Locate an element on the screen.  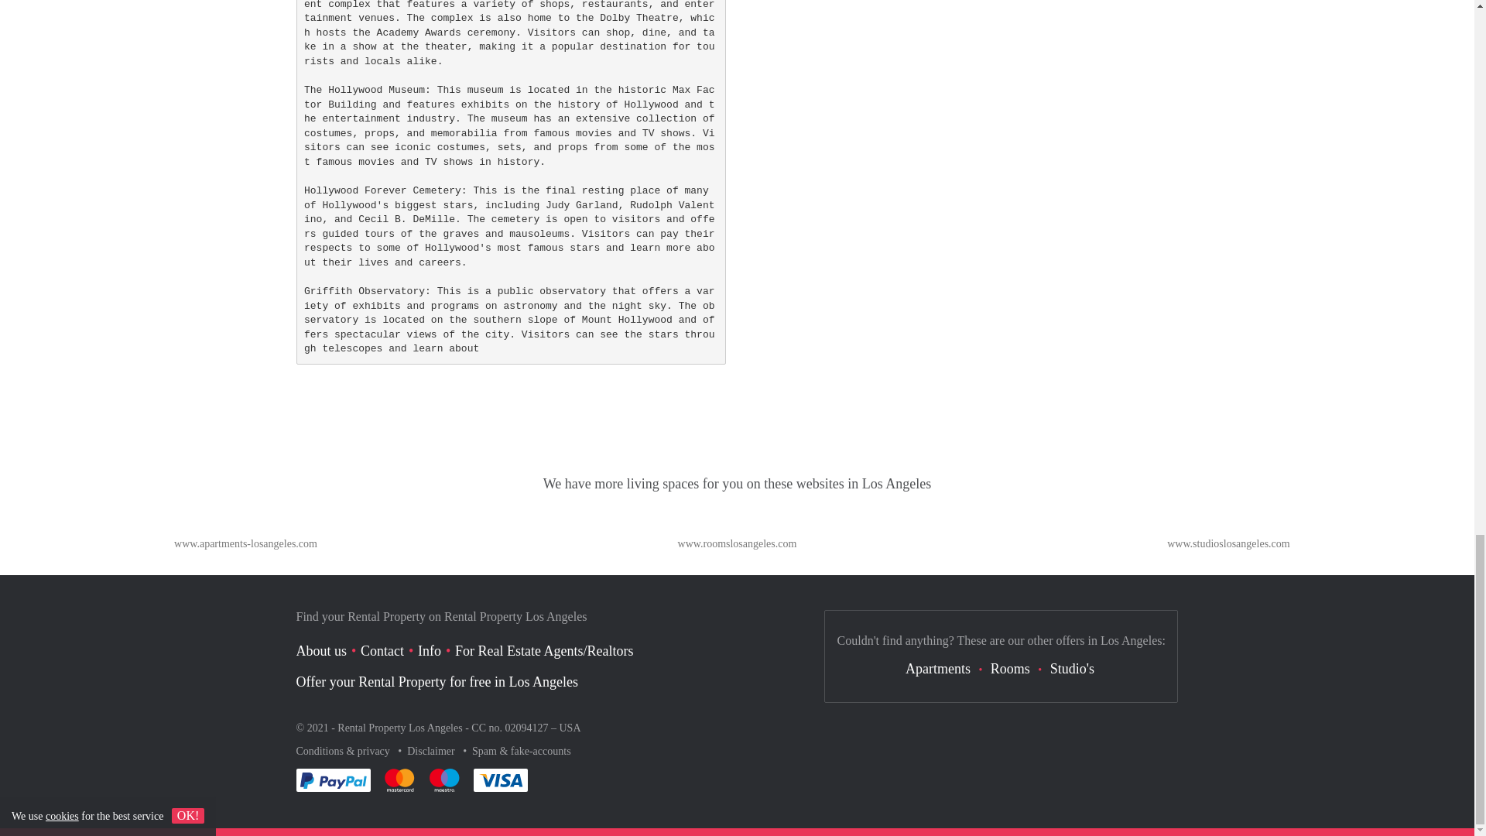
www.apartments-losangeles.com is located at coordinates (245, 543).